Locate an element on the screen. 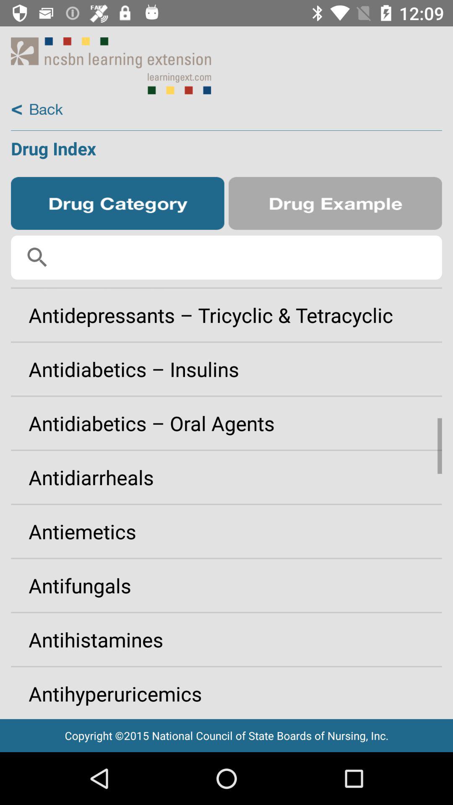 The width and height of the screenshot is (453, 805). back button is located at coordinates (37, 110).